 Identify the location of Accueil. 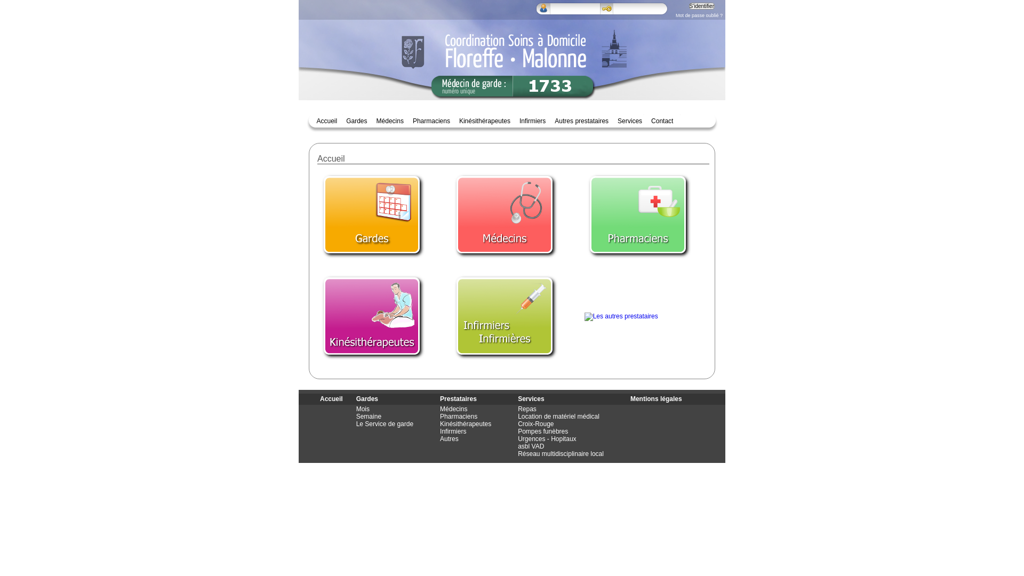
(332, 399).